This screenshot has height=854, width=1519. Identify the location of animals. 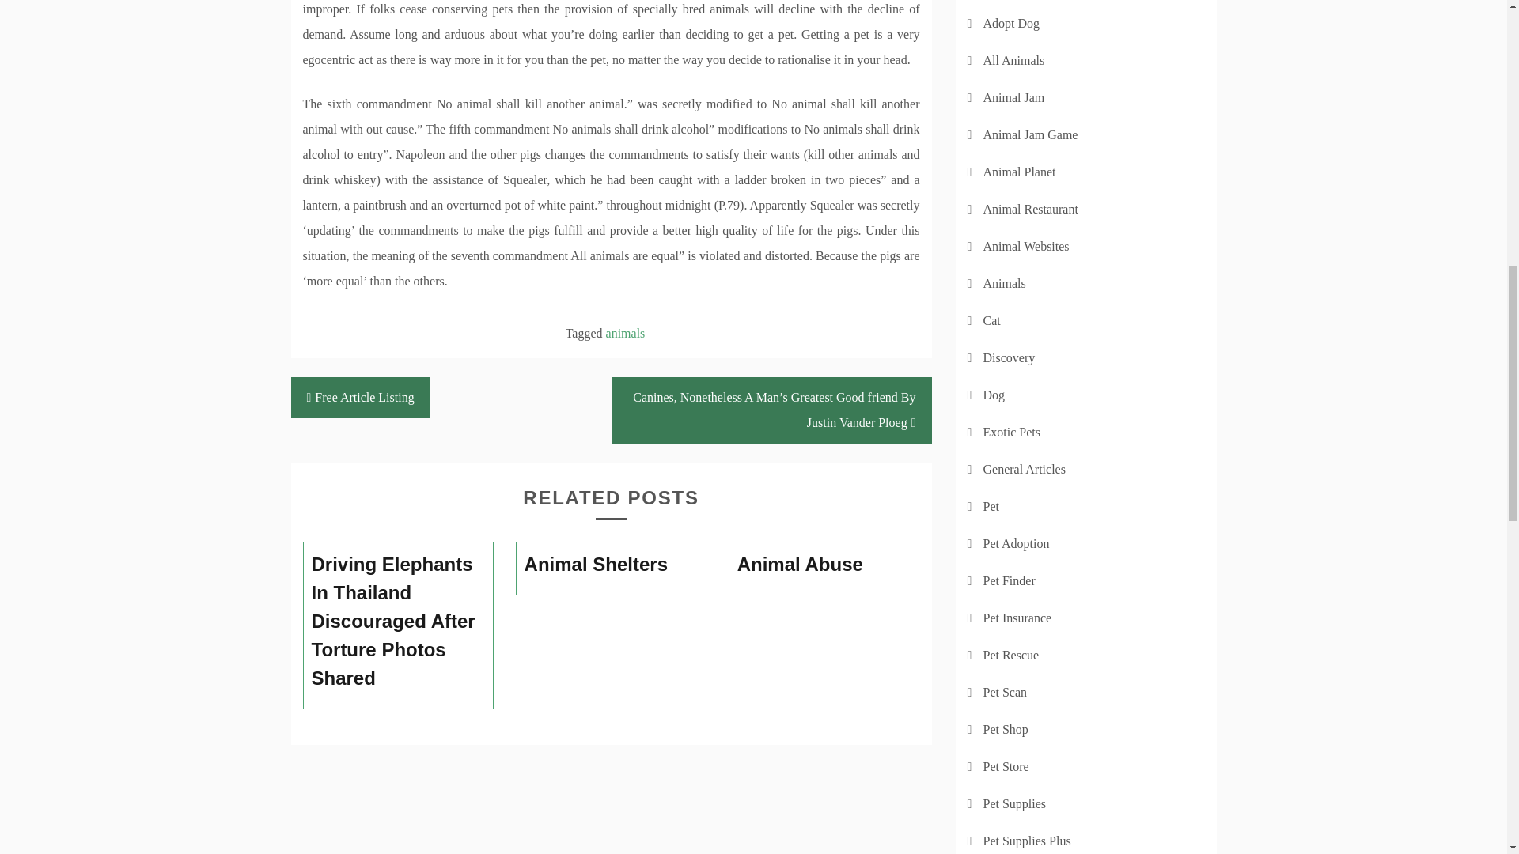
(626, 332).